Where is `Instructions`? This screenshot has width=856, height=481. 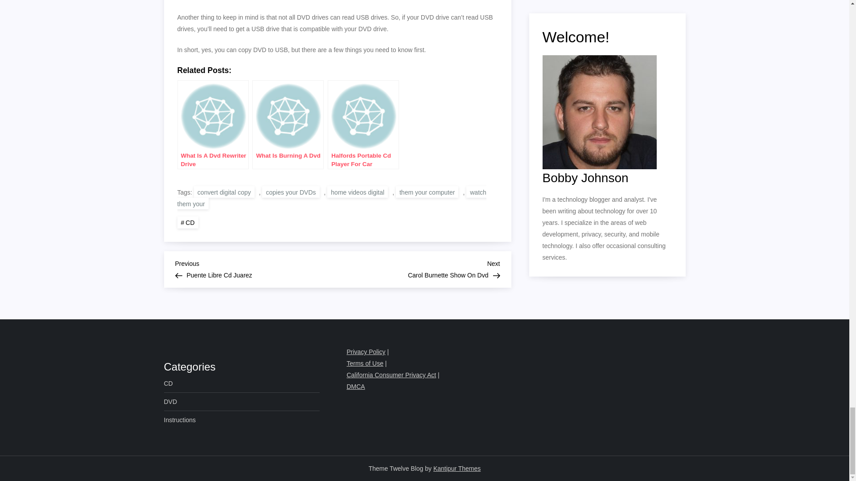 Instructions is located at coordinates (224, 192).